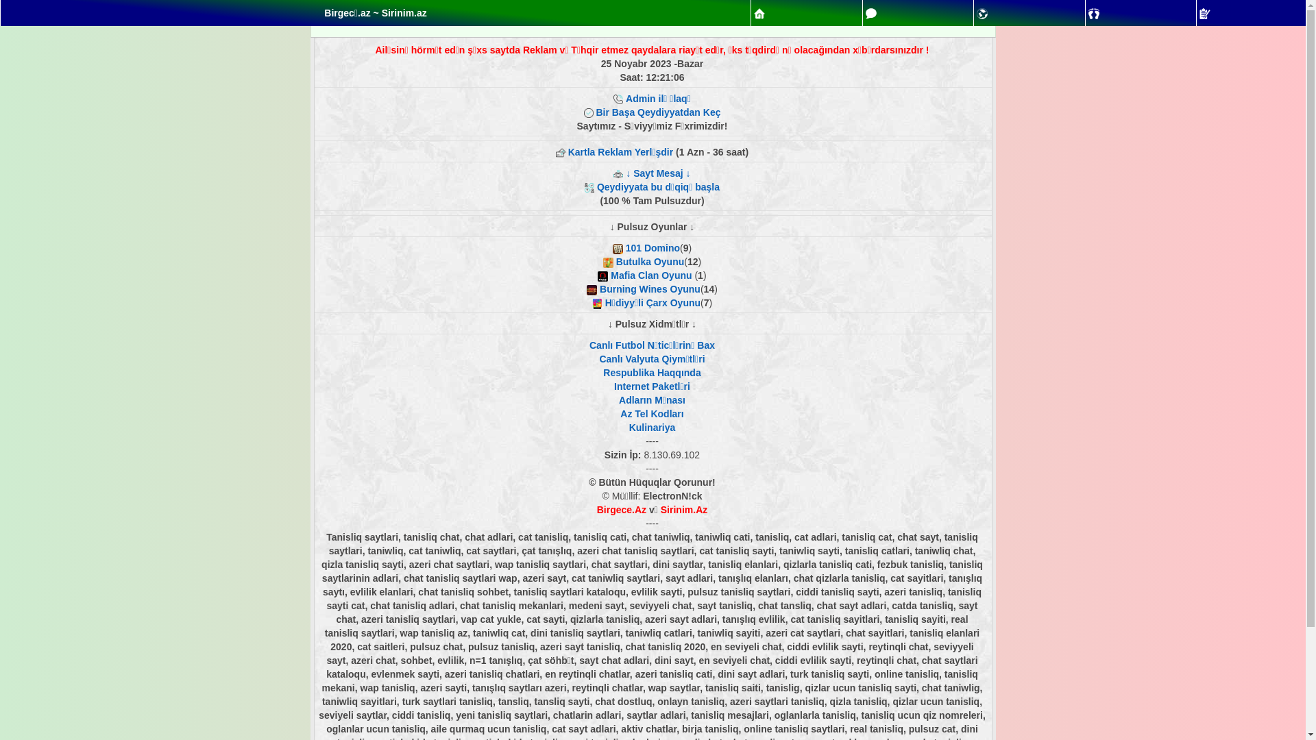 Image resolution: width=1316 pixels, height=740 pixels. I want to click on Ana Sehife, so click(759, 14).